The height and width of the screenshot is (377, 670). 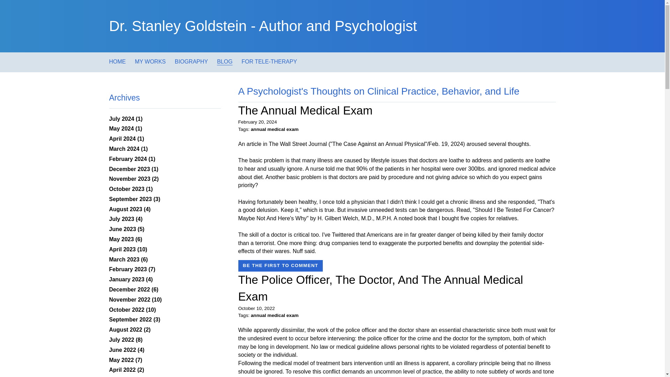 What do you see at coordinates (150, 61) in the screenshot?
I see `MY WORKS` at bounding box center [150, 61].